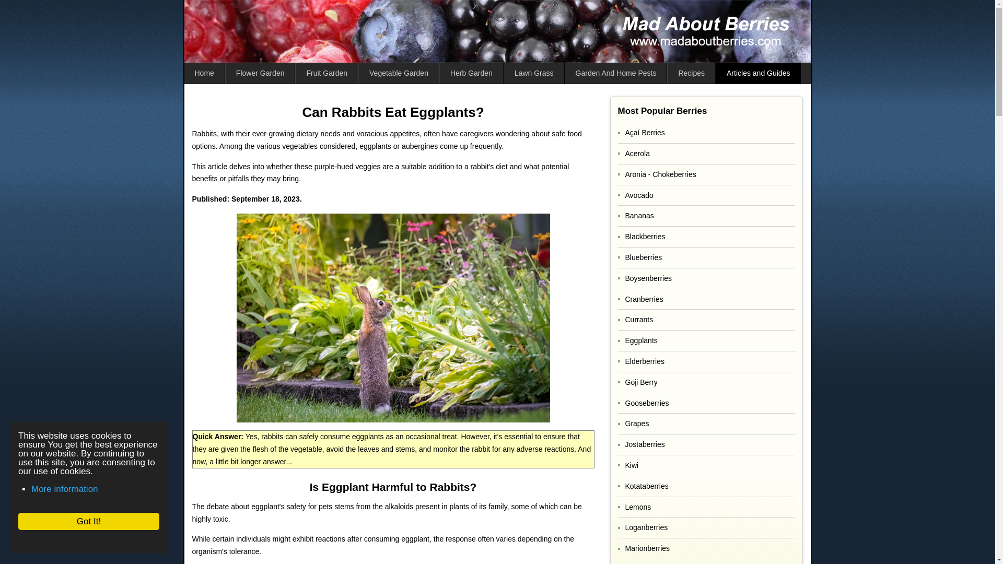 The image size is (1003, 564). I want to click on Vegetable Garden, so click(399, 73).